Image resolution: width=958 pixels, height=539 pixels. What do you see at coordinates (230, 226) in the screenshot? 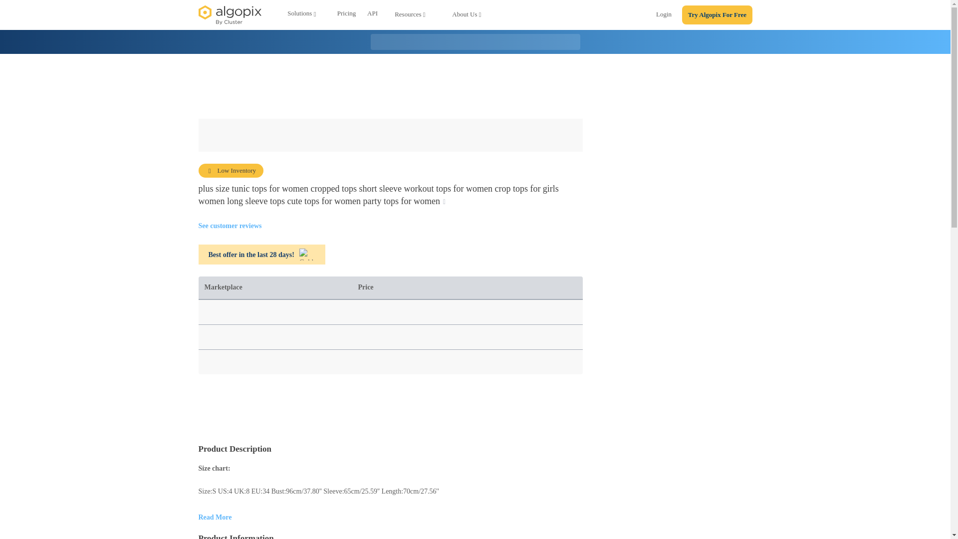
I see `See customer reviews` at bounding box center [230, 226].